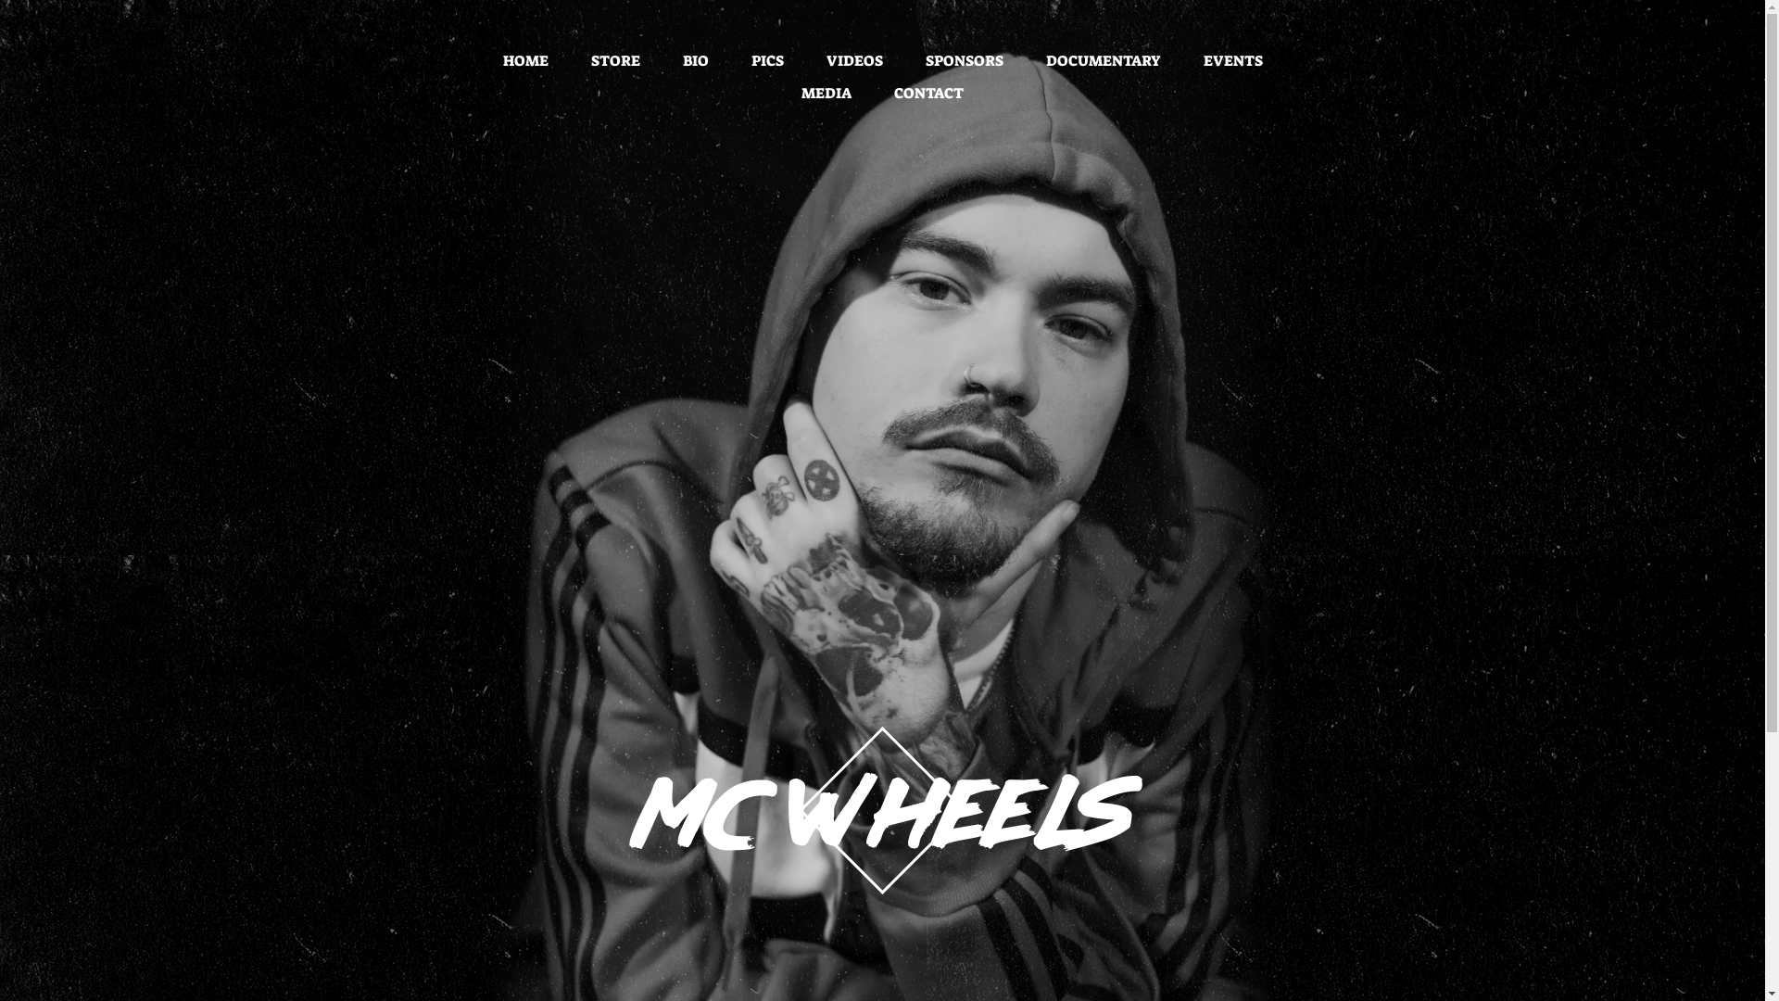 The image size is (1779, 1001). Describe the element at coordinates (882, 834) in the screenshot. I see `MC Wheels` at that location.